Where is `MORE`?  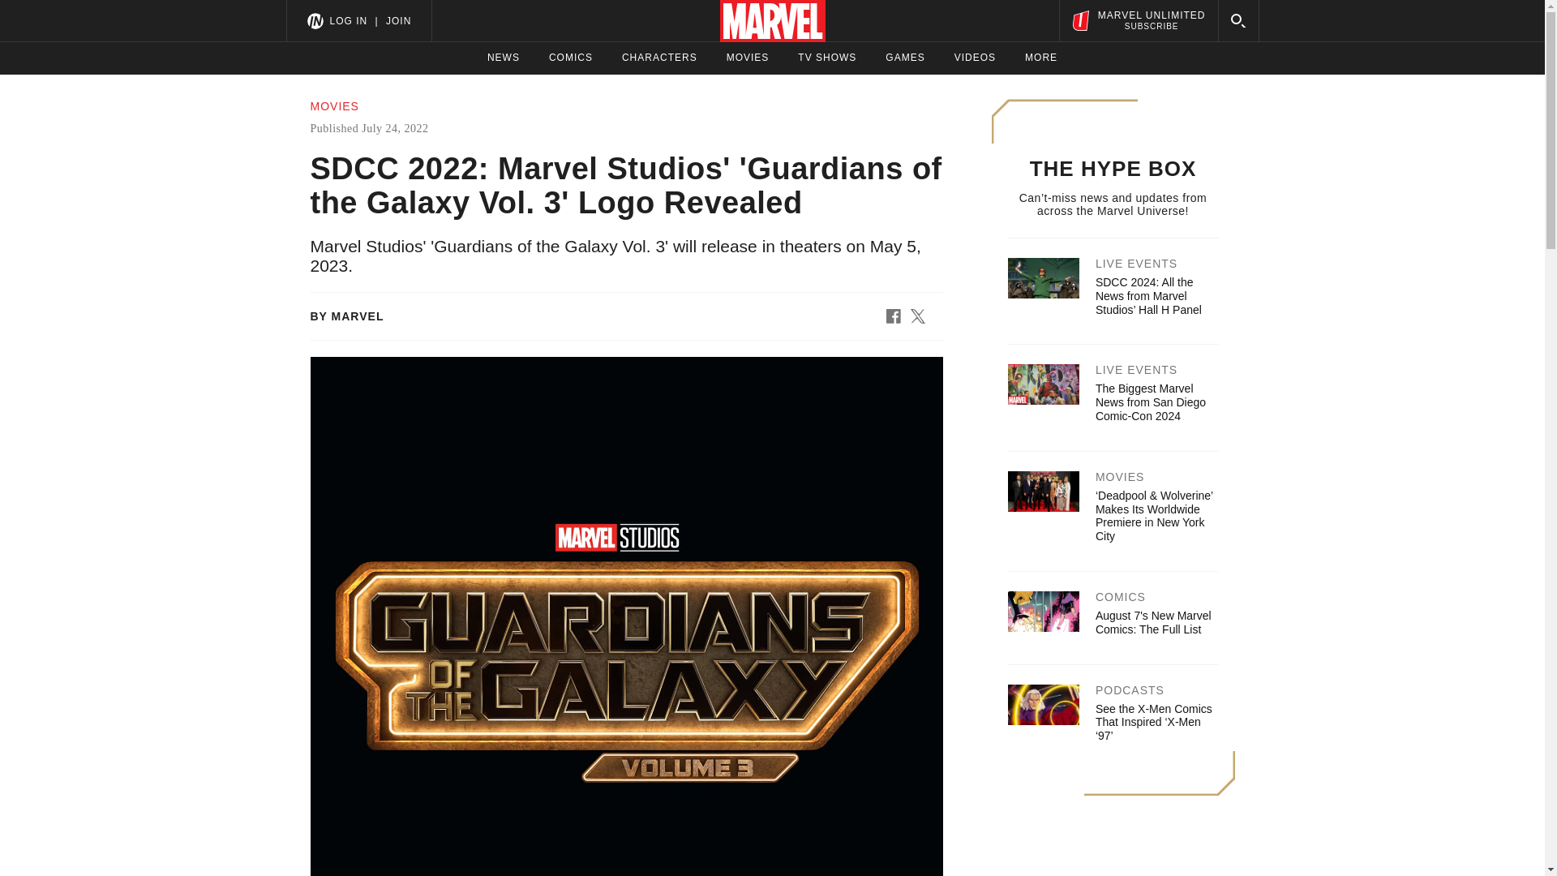 MORE is located at coordinates (1040, 58).